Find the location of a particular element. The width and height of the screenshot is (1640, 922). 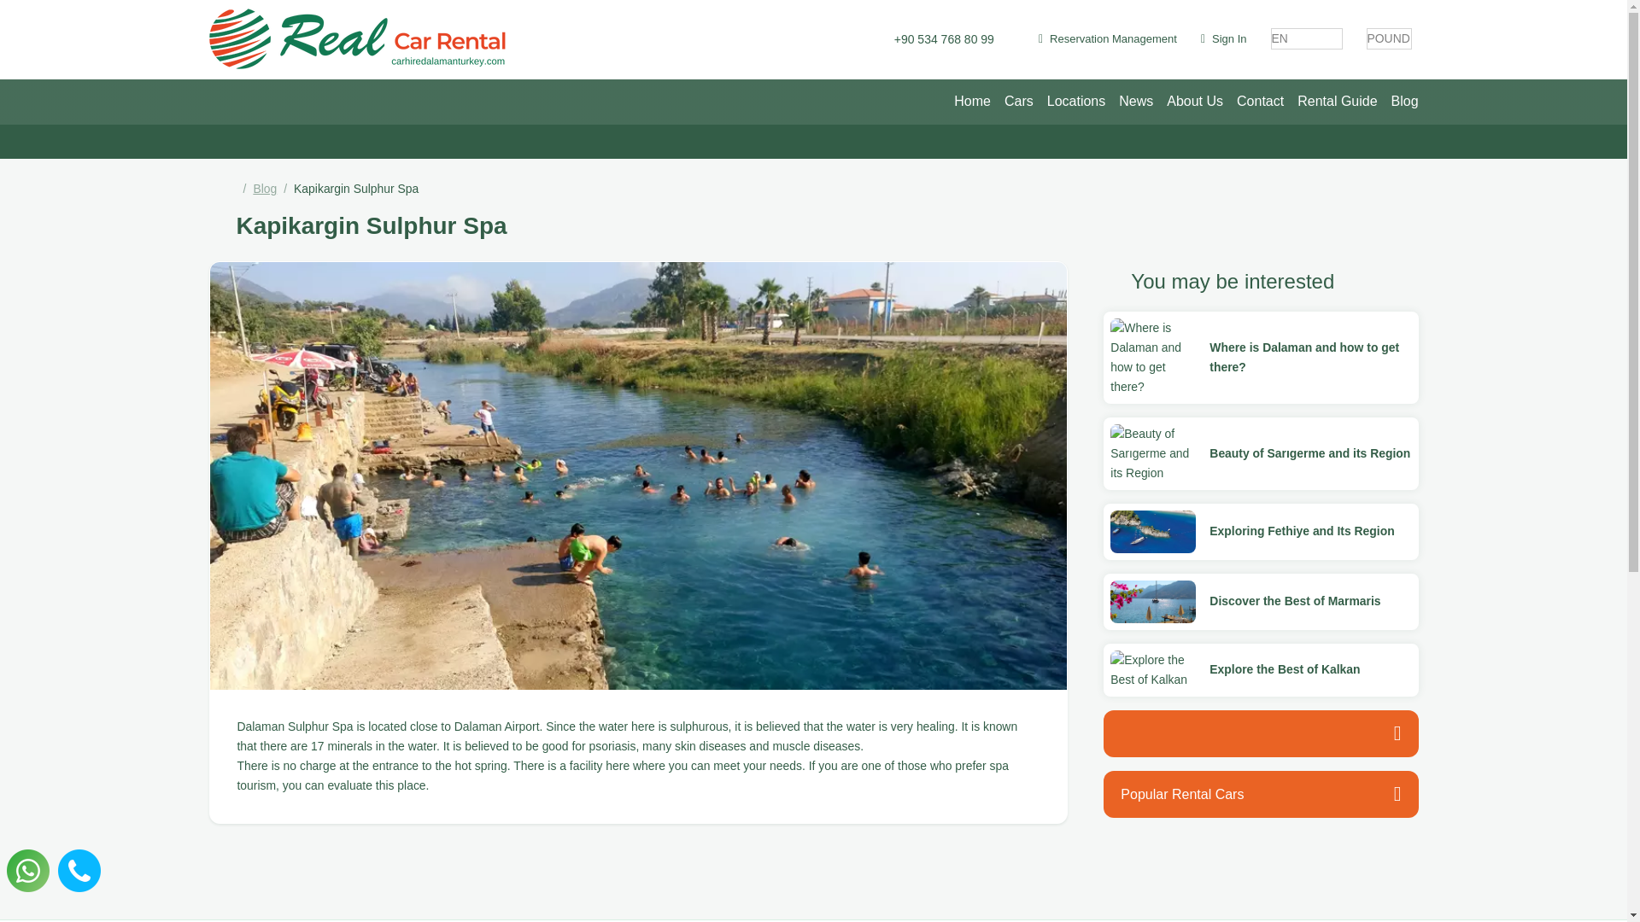

About Us is located at coordinates (1194, 101).